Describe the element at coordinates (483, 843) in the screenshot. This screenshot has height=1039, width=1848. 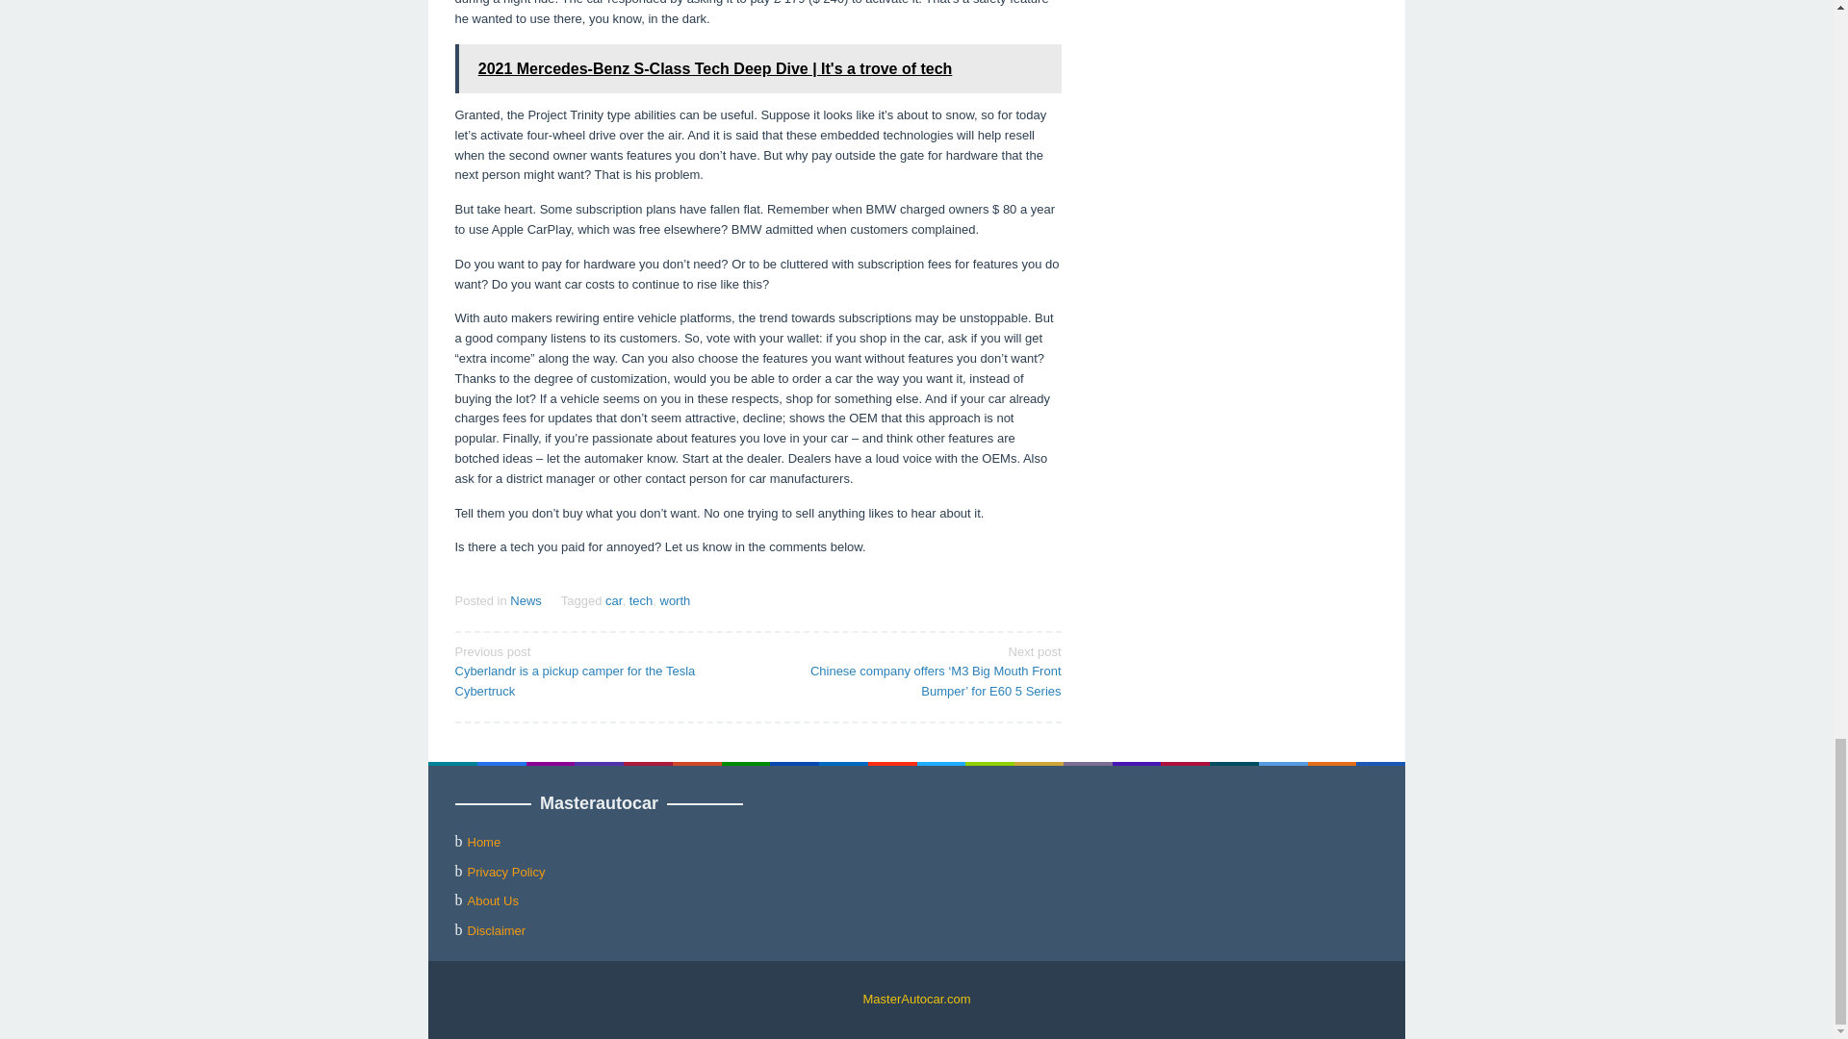
I see `Home` at that location.